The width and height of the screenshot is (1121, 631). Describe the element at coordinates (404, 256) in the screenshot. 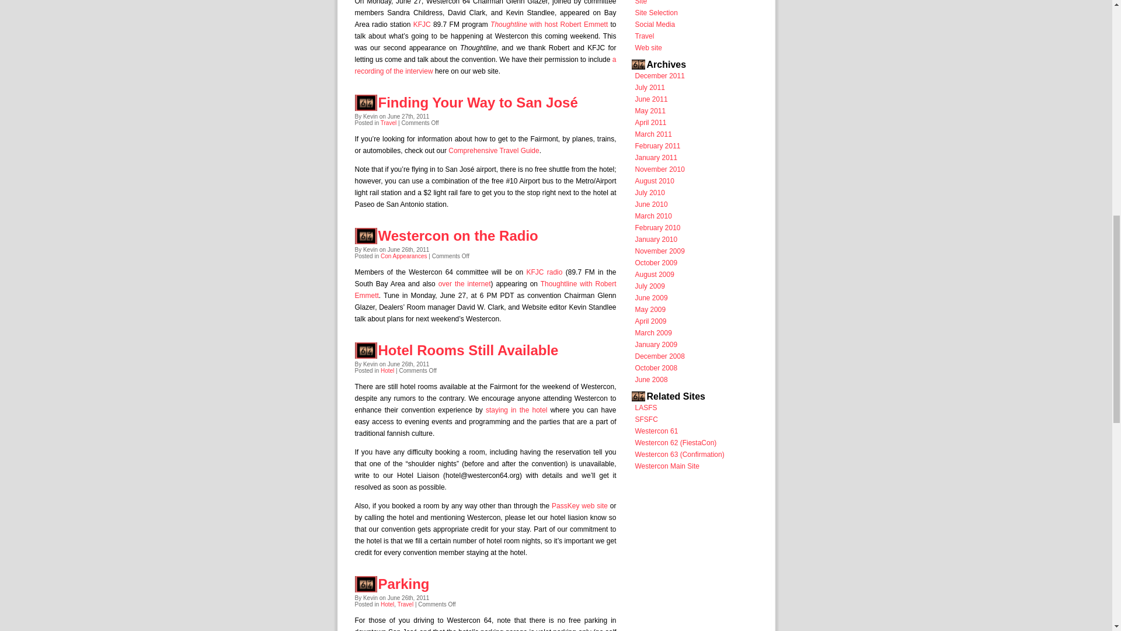

I see `Con Appearances` at that location.